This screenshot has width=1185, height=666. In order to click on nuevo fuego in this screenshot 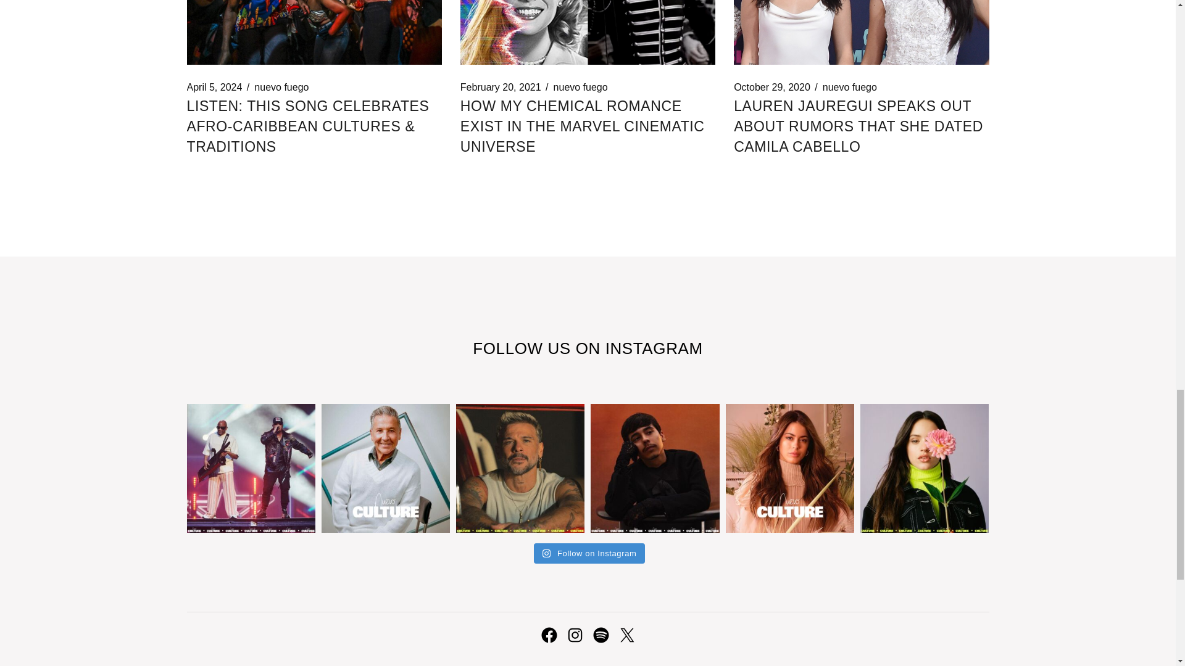, I will do `click(849, 88)`.